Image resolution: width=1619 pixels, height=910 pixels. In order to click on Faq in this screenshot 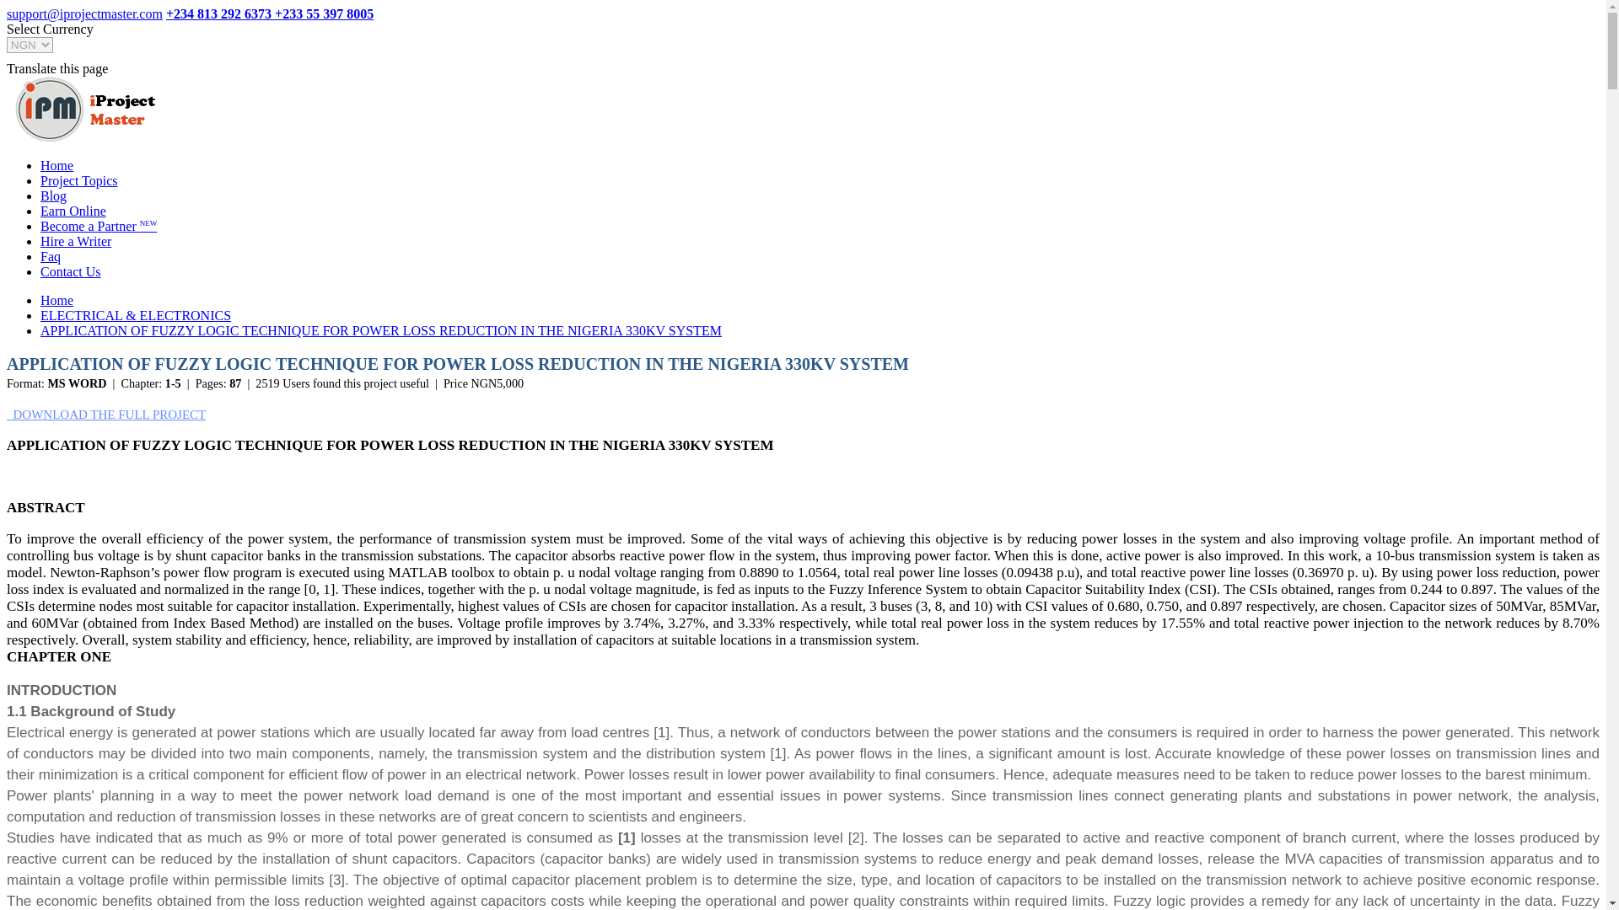, I will do `click(51, 256)`.